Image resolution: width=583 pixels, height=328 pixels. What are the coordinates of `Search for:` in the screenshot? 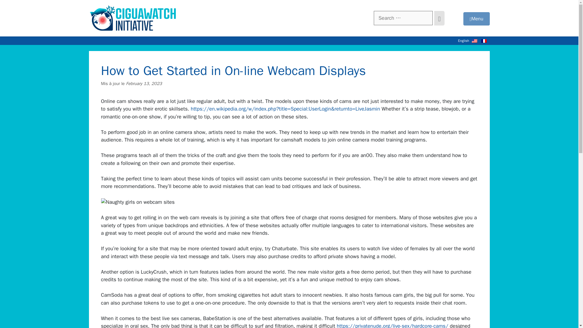 It's located at (403, 18).